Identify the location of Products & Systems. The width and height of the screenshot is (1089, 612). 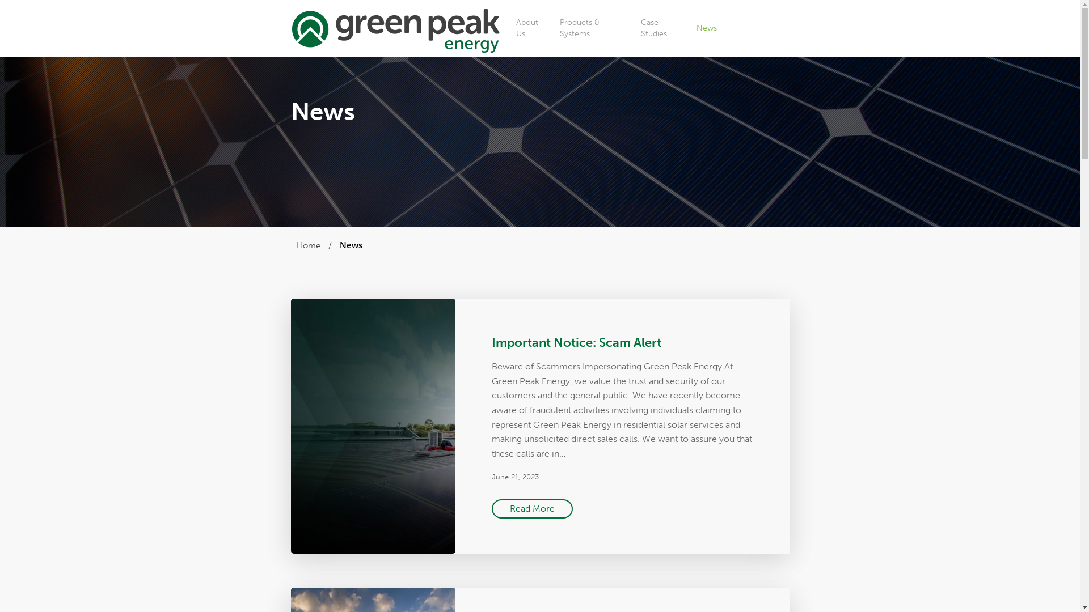
(594, 28).